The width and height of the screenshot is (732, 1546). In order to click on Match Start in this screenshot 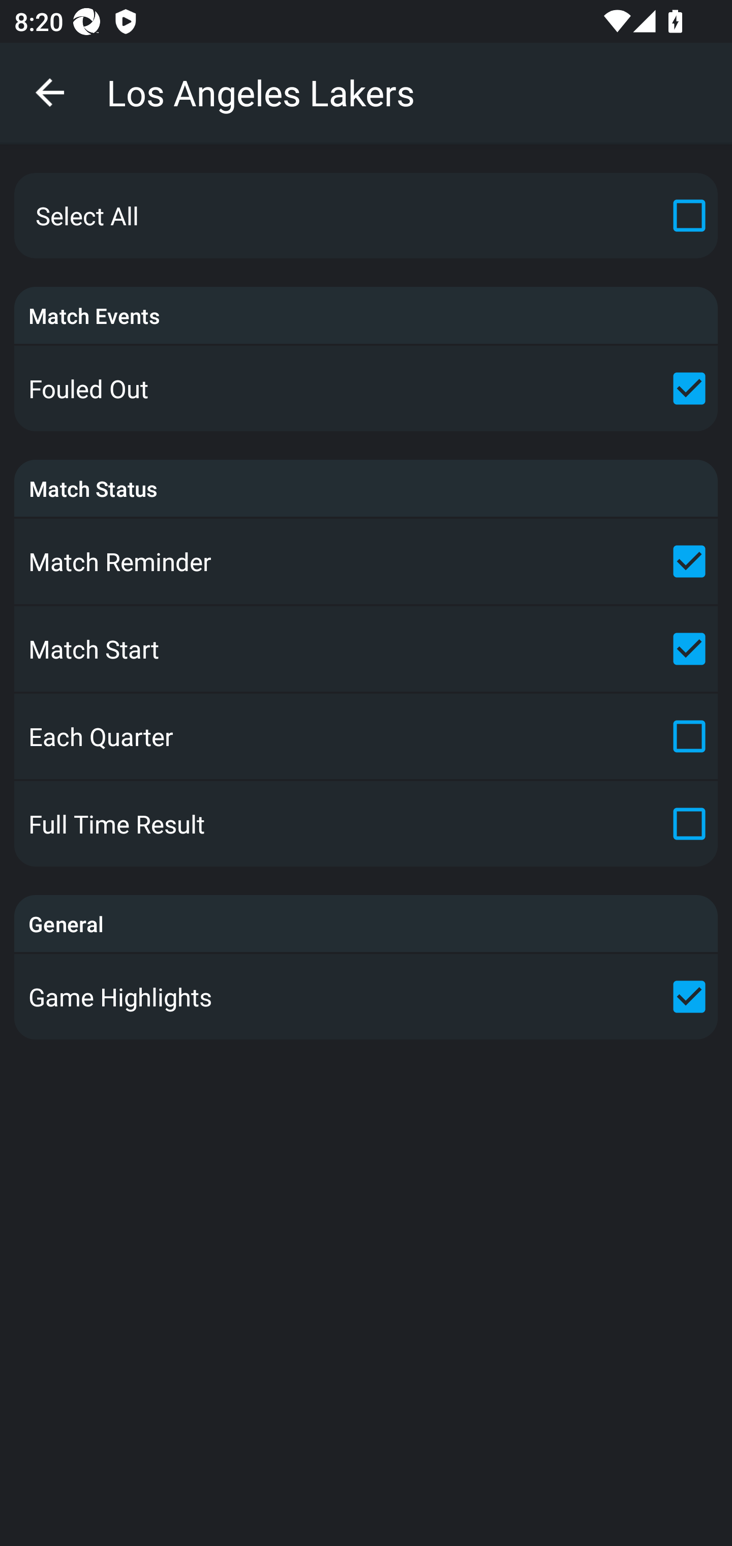, I will do `click(366, 648)`.